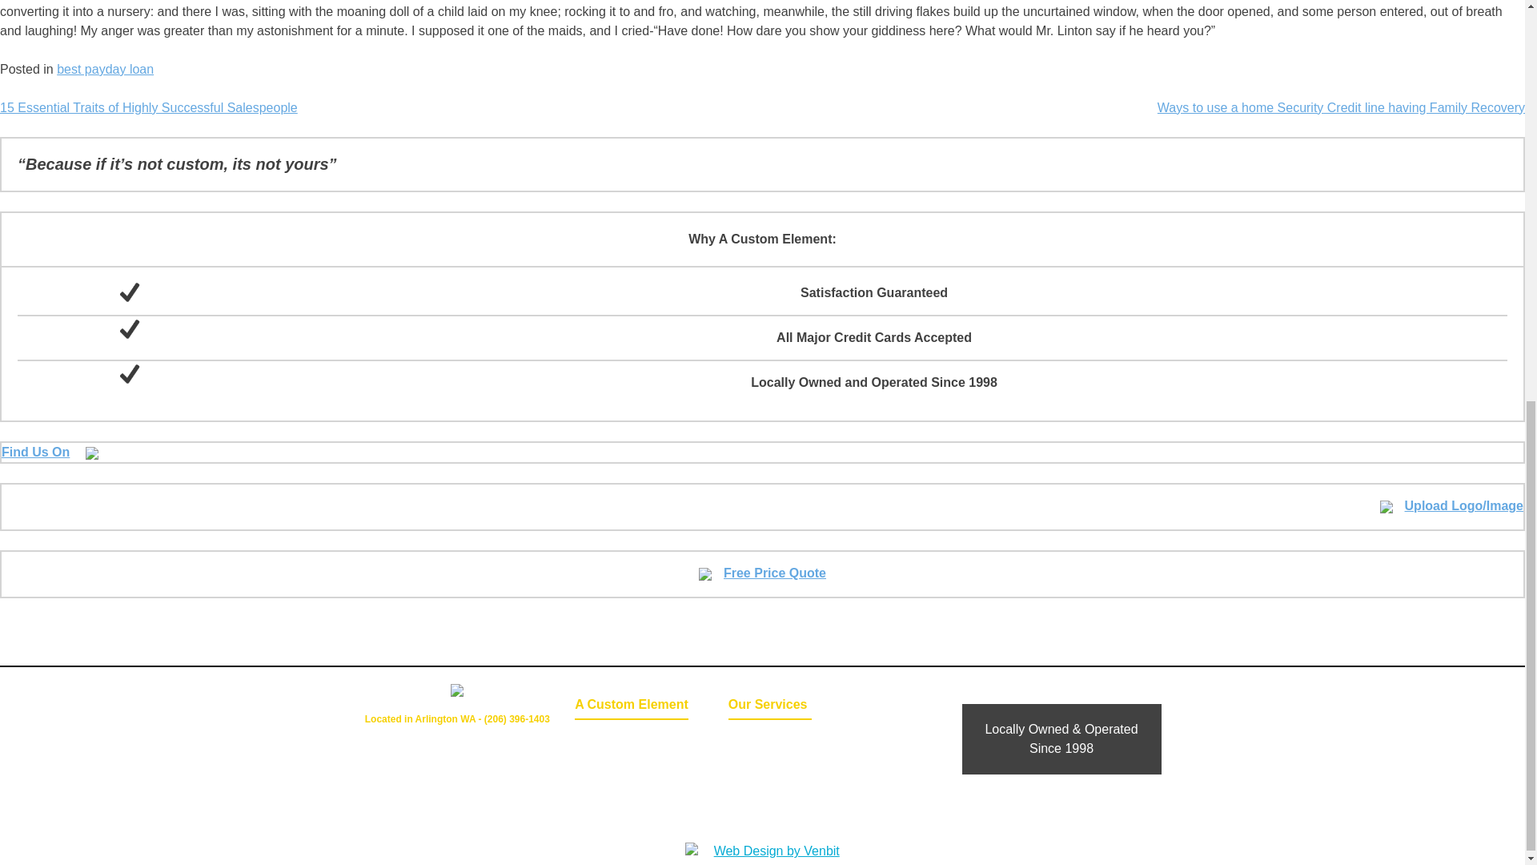 This screenshot has height=865, width=1537. I want to click on Services, so click(770, 762).